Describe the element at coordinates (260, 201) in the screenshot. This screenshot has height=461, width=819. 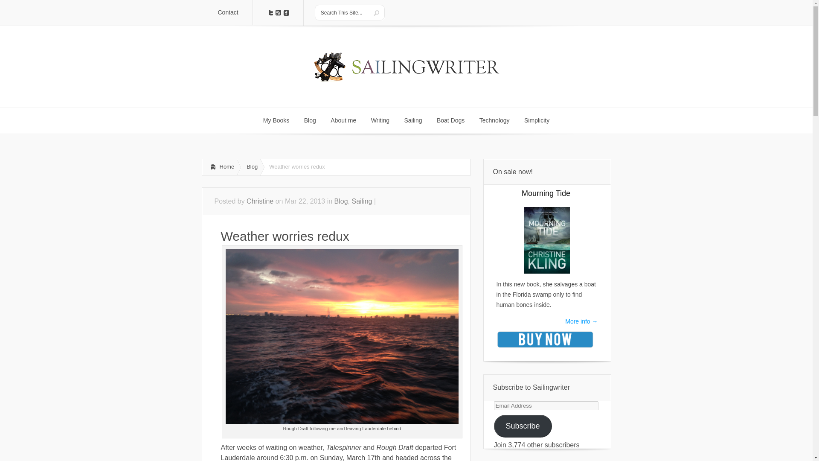
I see `Posts by Christine` at that location.